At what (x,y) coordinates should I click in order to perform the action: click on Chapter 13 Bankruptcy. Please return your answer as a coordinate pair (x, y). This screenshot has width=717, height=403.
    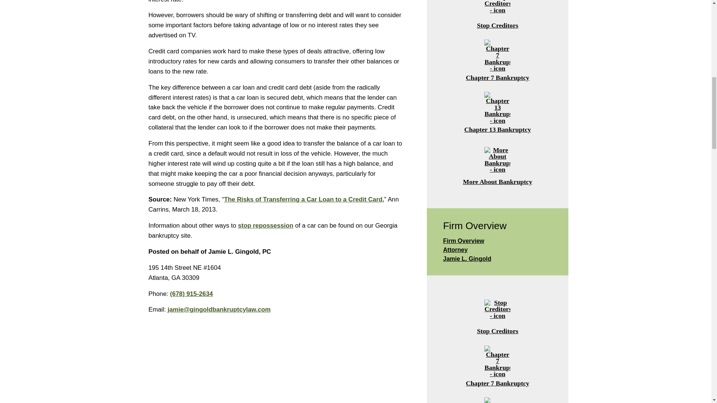
    Looking at the image, I should click on (497, 111).